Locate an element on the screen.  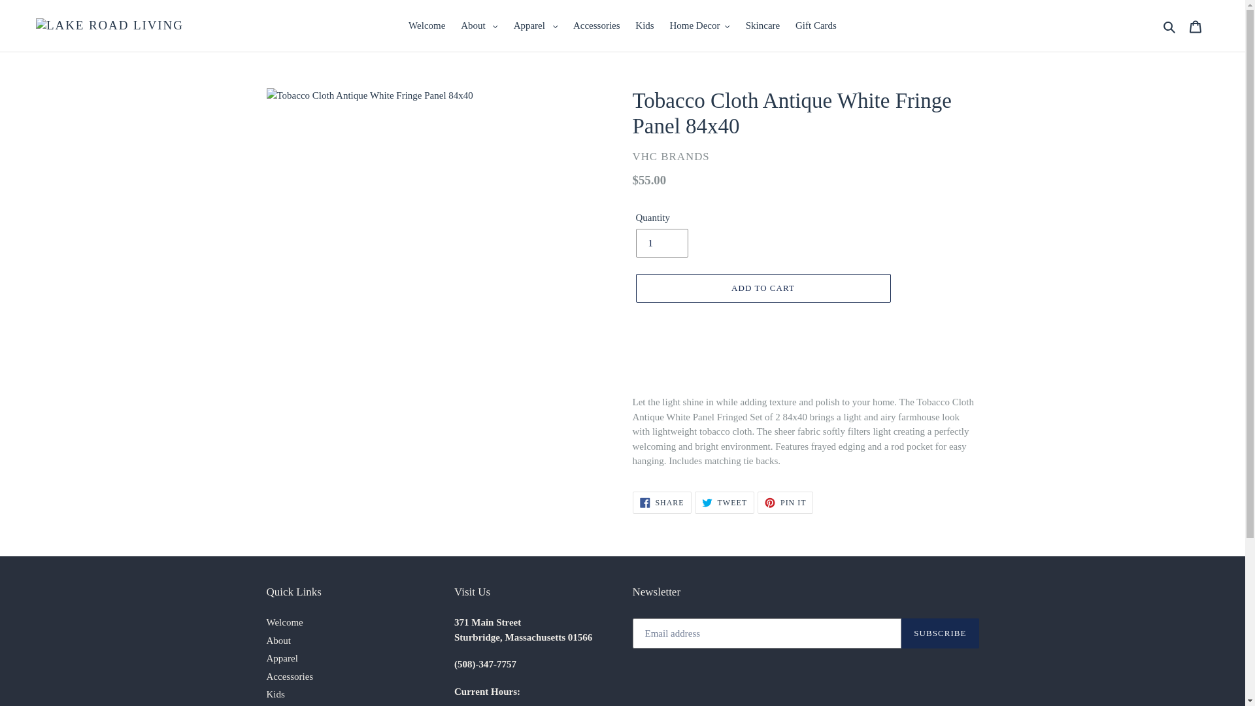
1 is located at coordinates (661, 243).